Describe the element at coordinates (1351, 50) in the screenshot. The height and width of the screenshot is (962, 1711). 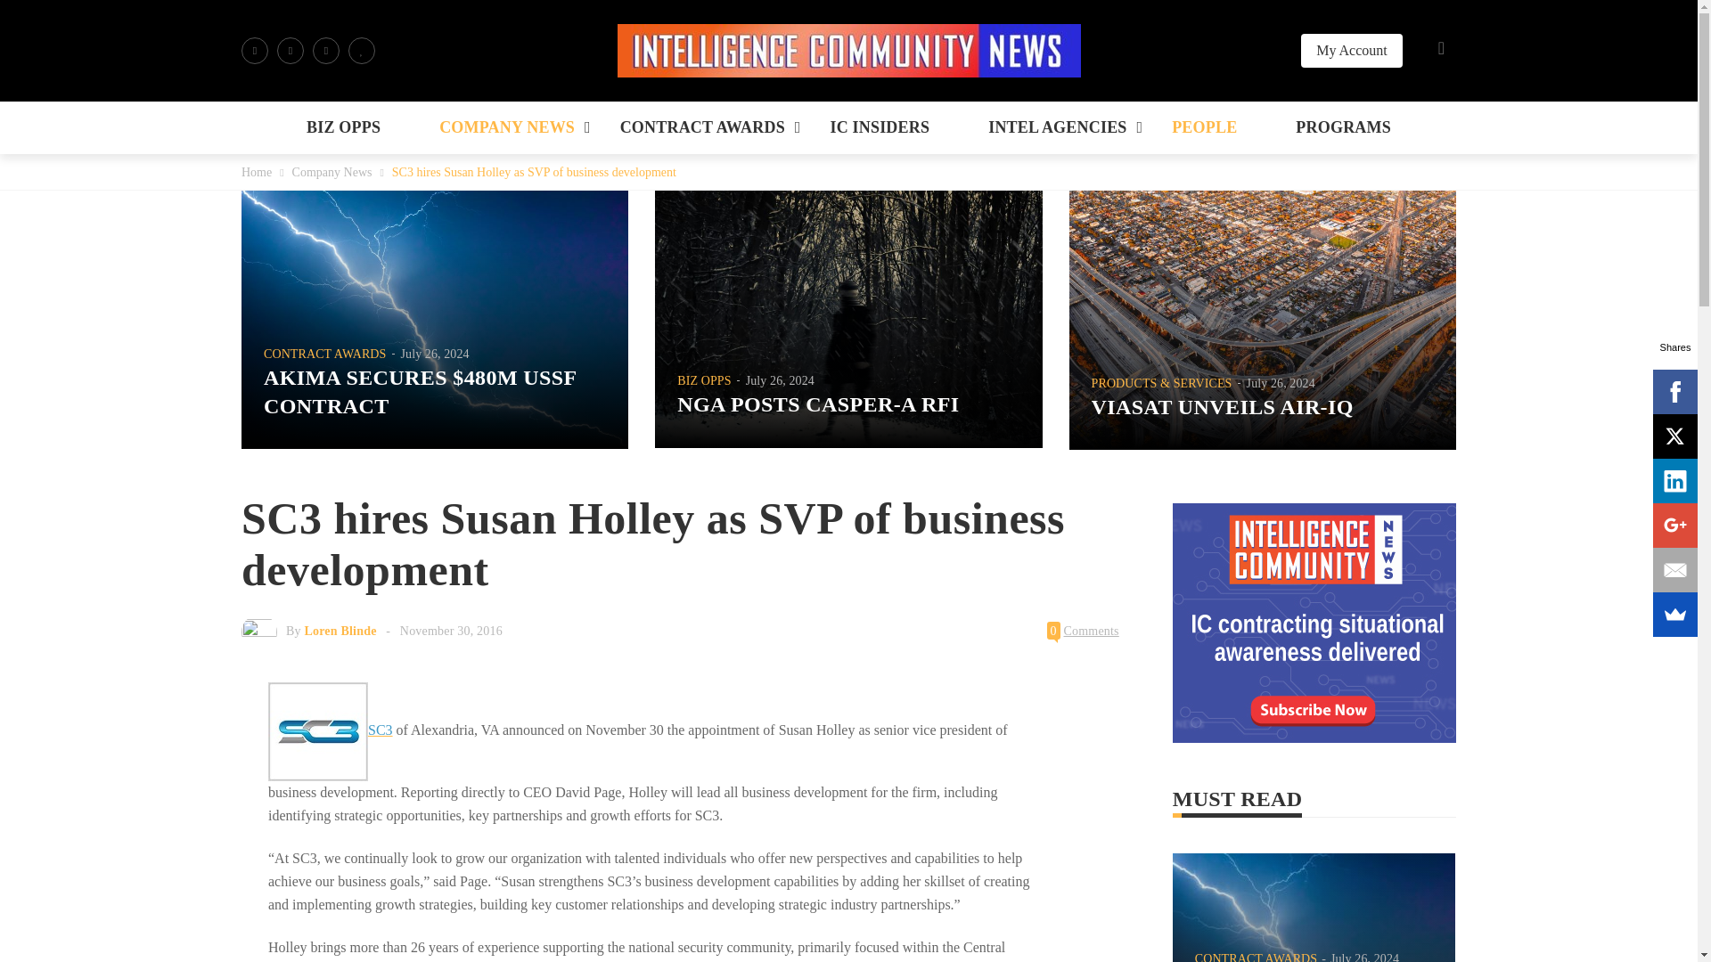
I see `My Account` at that location.